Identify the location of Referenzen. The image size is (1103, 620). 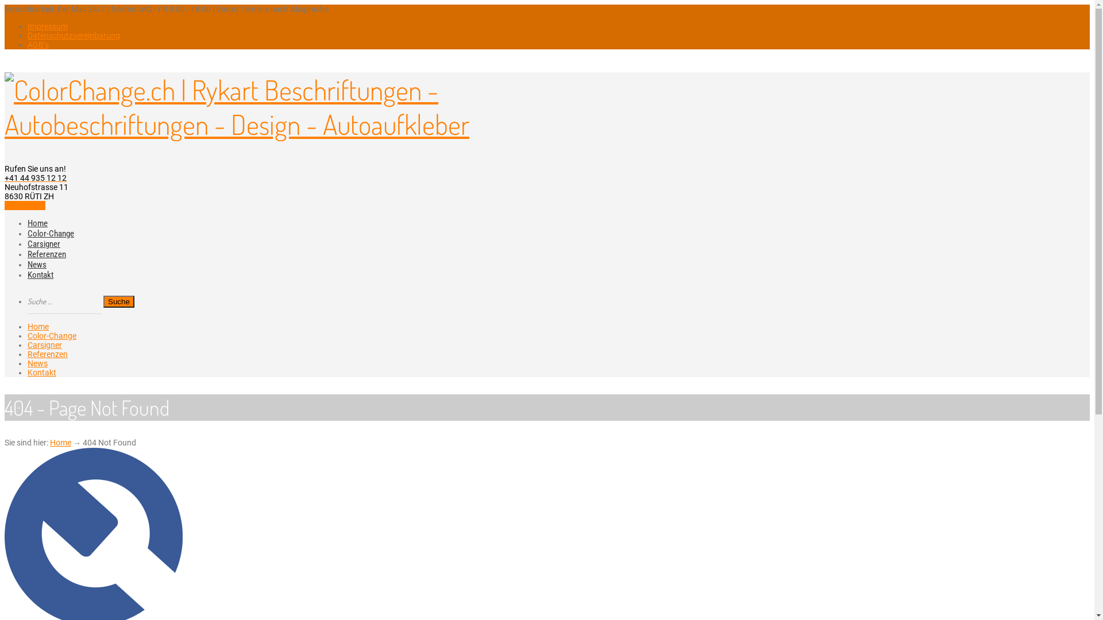
(48, 354).